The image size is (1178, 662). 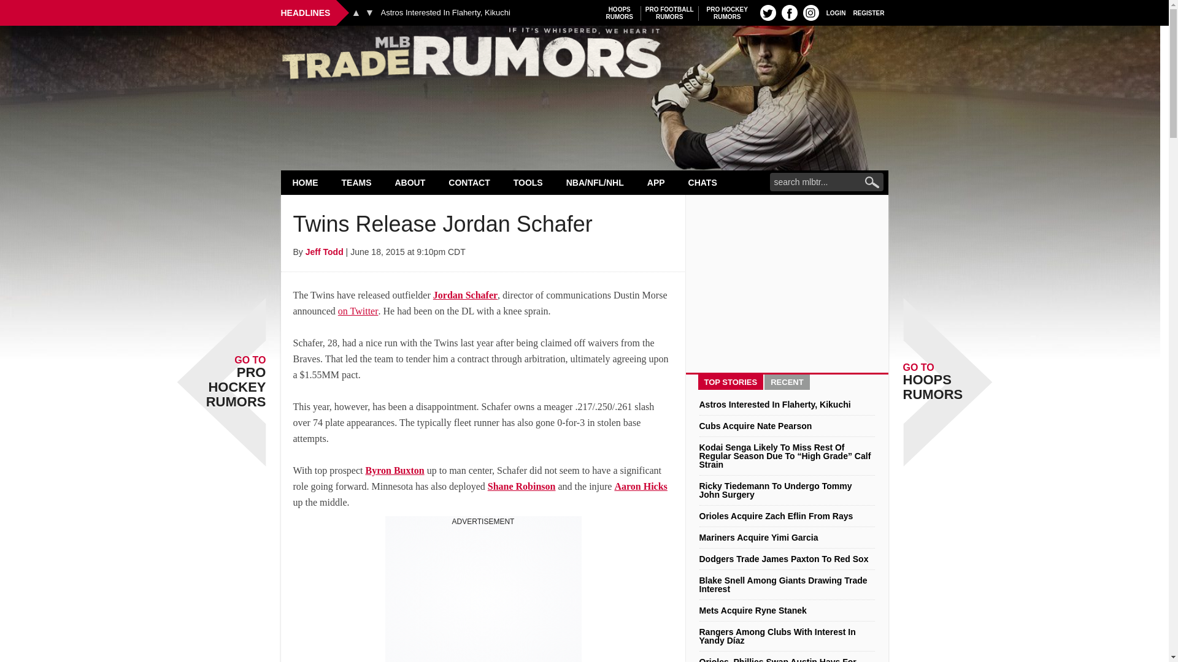 What do you see at coordinates (356, 182) in the screenshot?
I see `TEAMS` at bounding box center [356, 182].